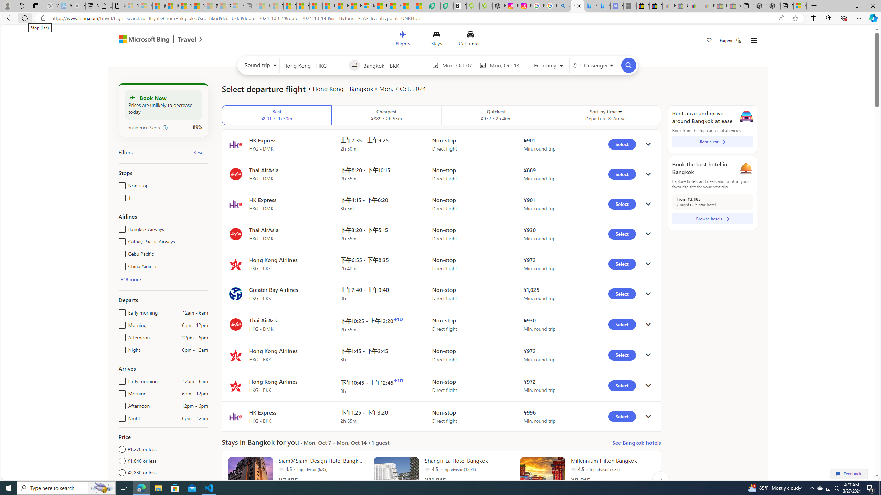 This screenshot has height=495, width=881. I want to click on +18 more, so click(130, 279).